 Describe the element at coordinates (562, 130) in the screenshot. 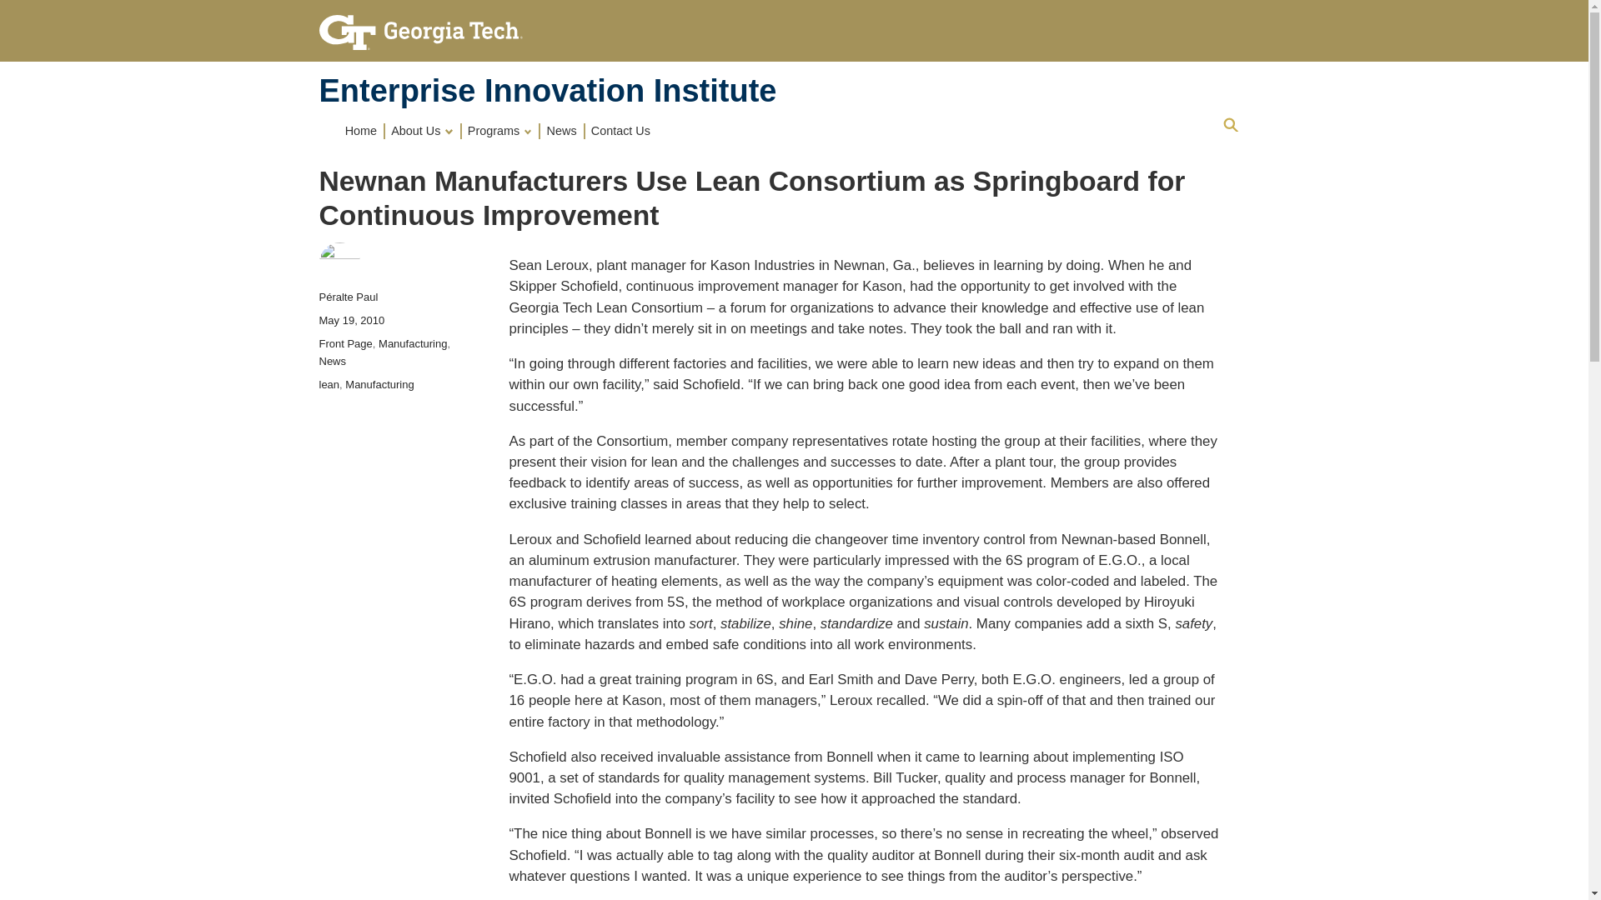

I see `News` at that location.